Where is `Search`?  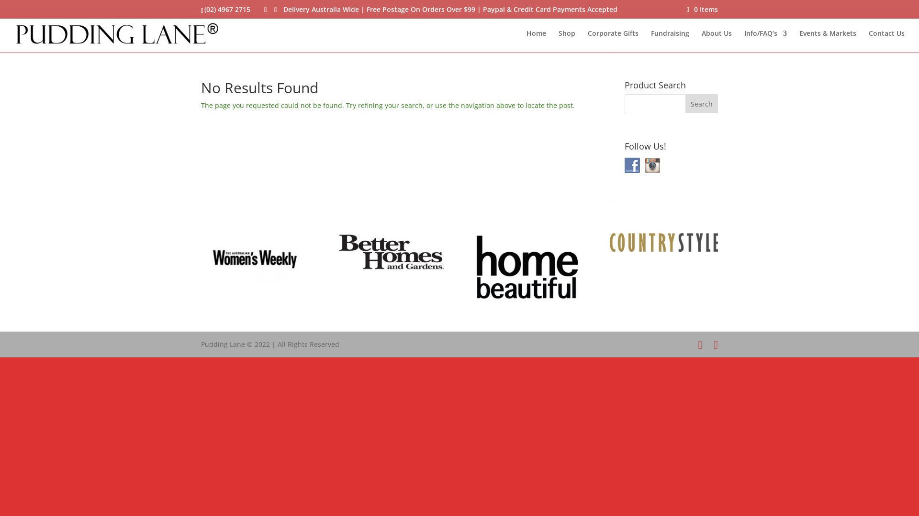
Search is located at coordinates (702, 104).